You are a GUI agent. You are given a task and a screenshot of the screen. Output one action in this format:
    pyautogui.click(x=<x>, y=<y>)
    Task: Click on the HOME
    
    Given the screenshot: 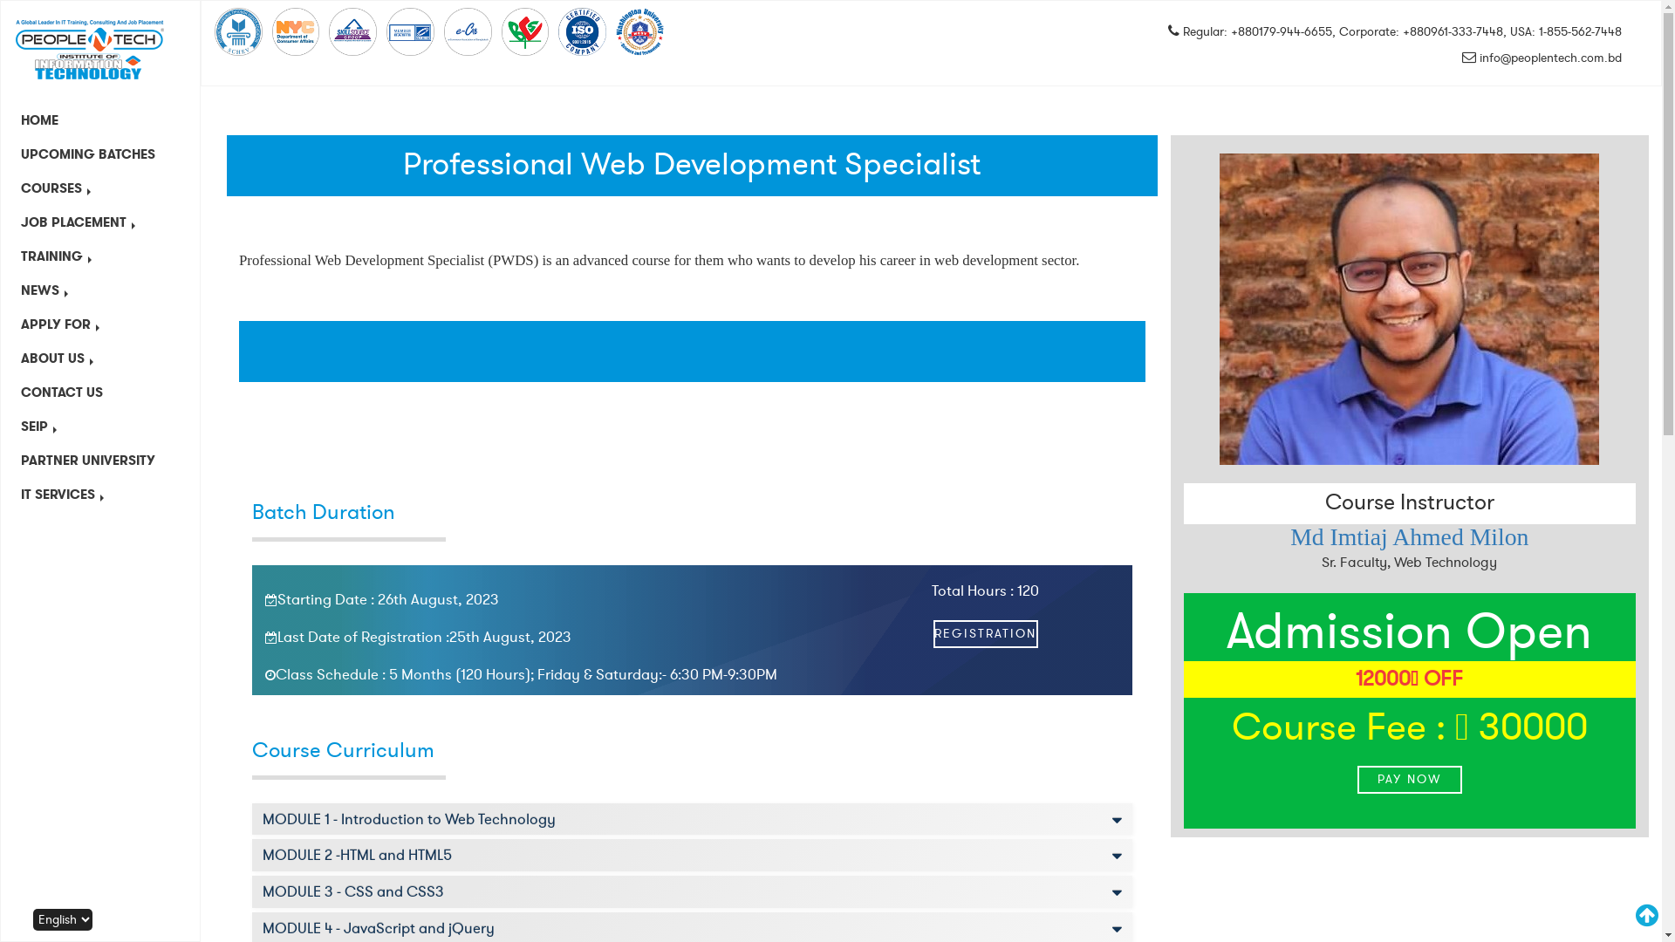 What is the action you would take?
    pyautogui.click(x=100, y=120)
    